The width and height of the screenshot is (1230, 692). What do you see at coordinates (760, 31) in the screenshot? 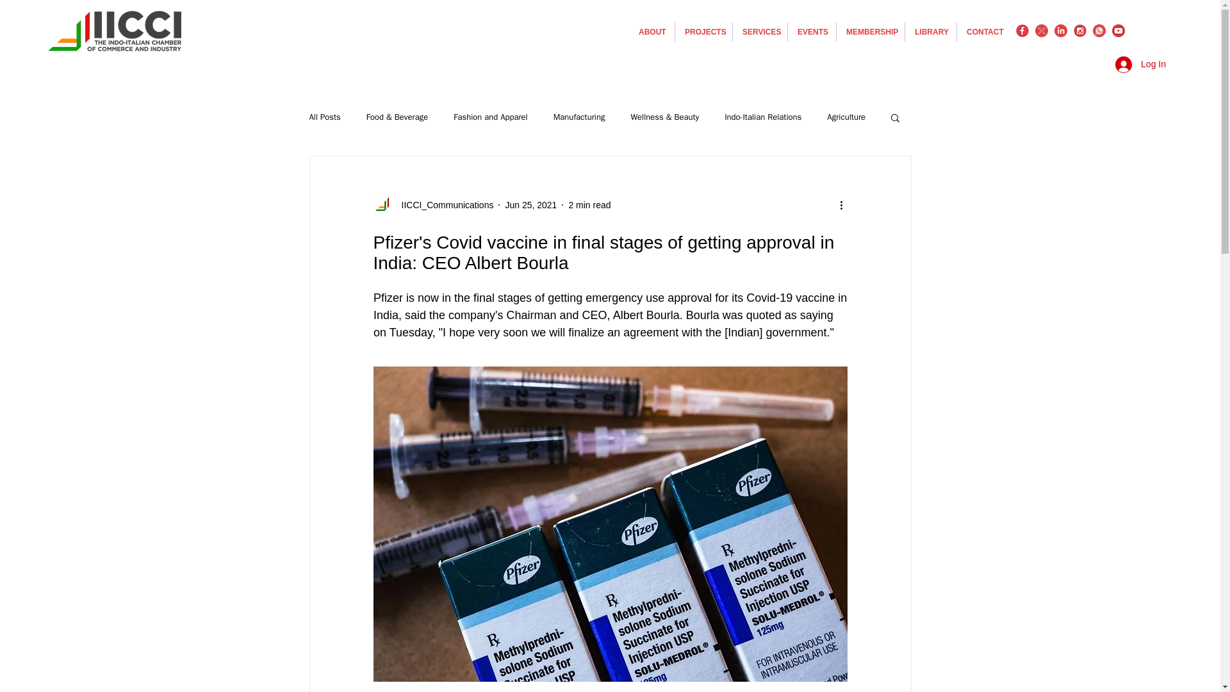
I see `SERVICES` at bounding box center [760, 31].